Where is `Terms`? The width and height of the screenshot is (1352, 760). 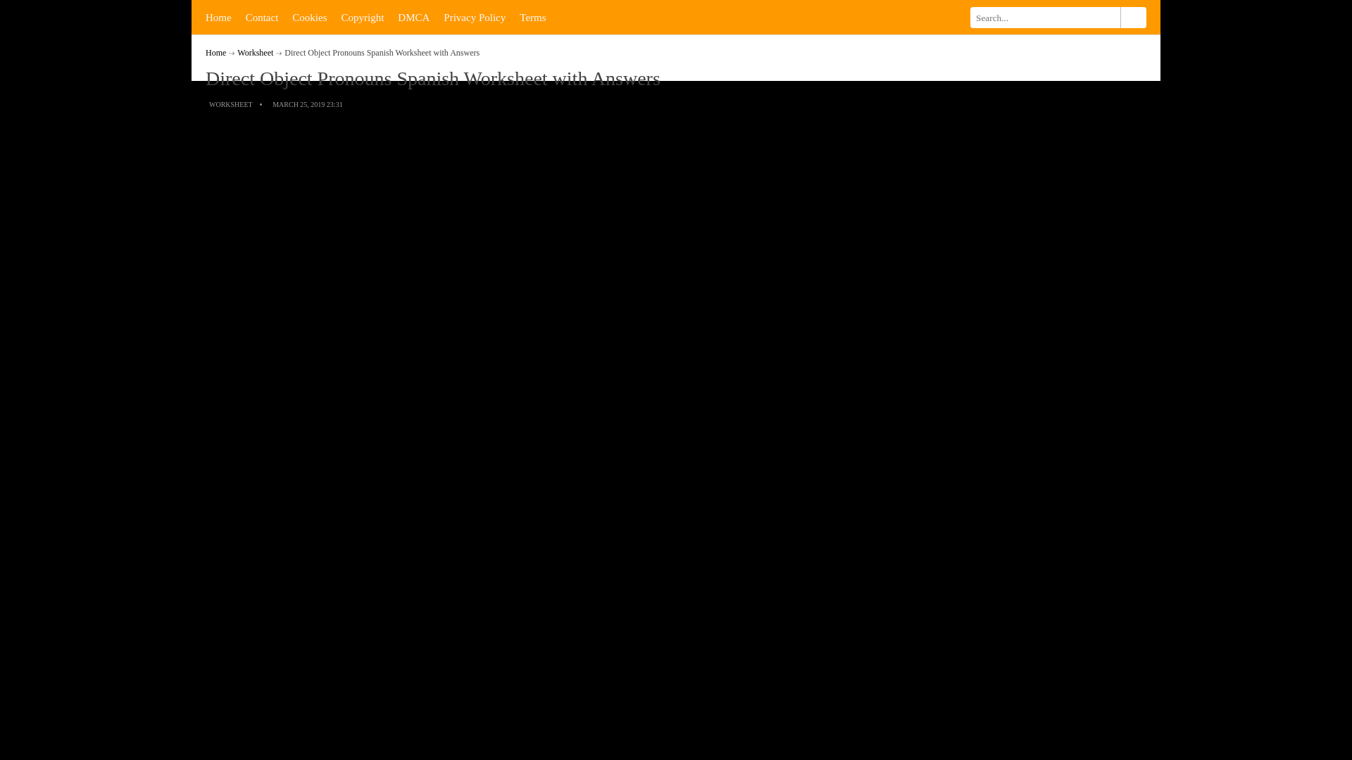
Terms is located at coordinates (532, 17).